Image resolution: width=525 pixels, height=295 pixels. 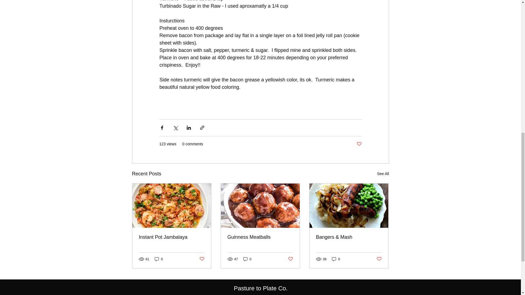 I want to click on Pasture to Plate Co., so click(x=261, y=288).